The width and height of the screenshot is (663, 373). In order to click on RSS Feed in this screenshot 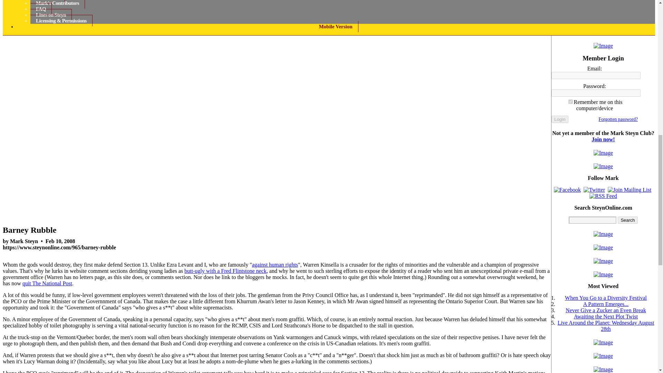, I will do `click(603, 196)`.